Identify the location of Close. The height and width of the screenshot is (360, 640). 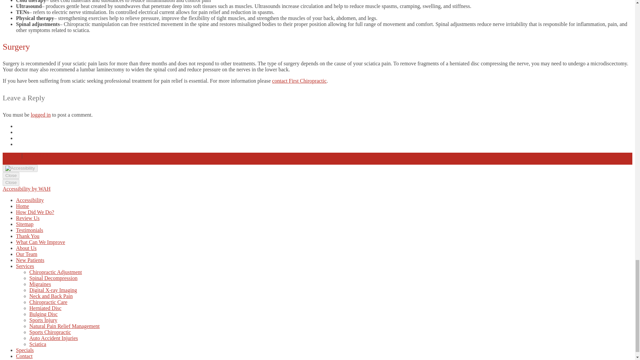
(11, 175).